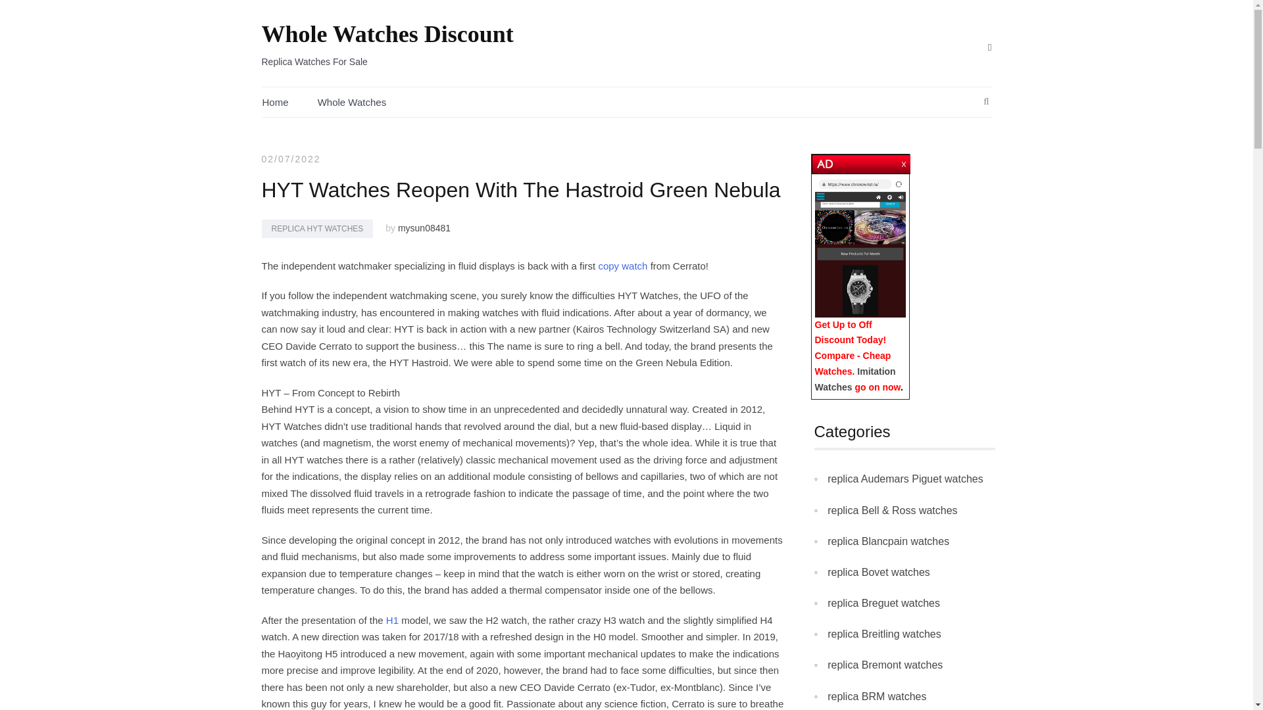  I want to click on REPLICA HYT WATCHES, so click(317, 228).